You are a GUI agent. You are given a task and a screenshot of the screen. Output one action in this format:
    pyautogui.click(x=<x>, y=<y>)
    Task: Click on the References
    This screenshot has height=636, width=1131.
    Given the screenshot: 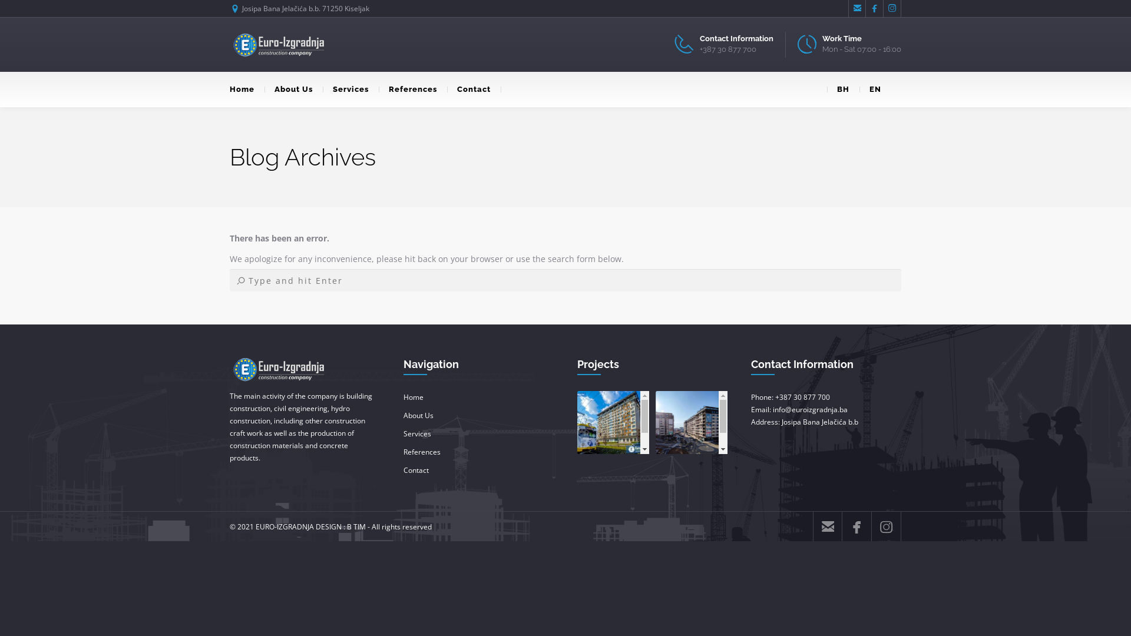 What is the action you would take?
    pyautogui.click(x=422, y=452)
    